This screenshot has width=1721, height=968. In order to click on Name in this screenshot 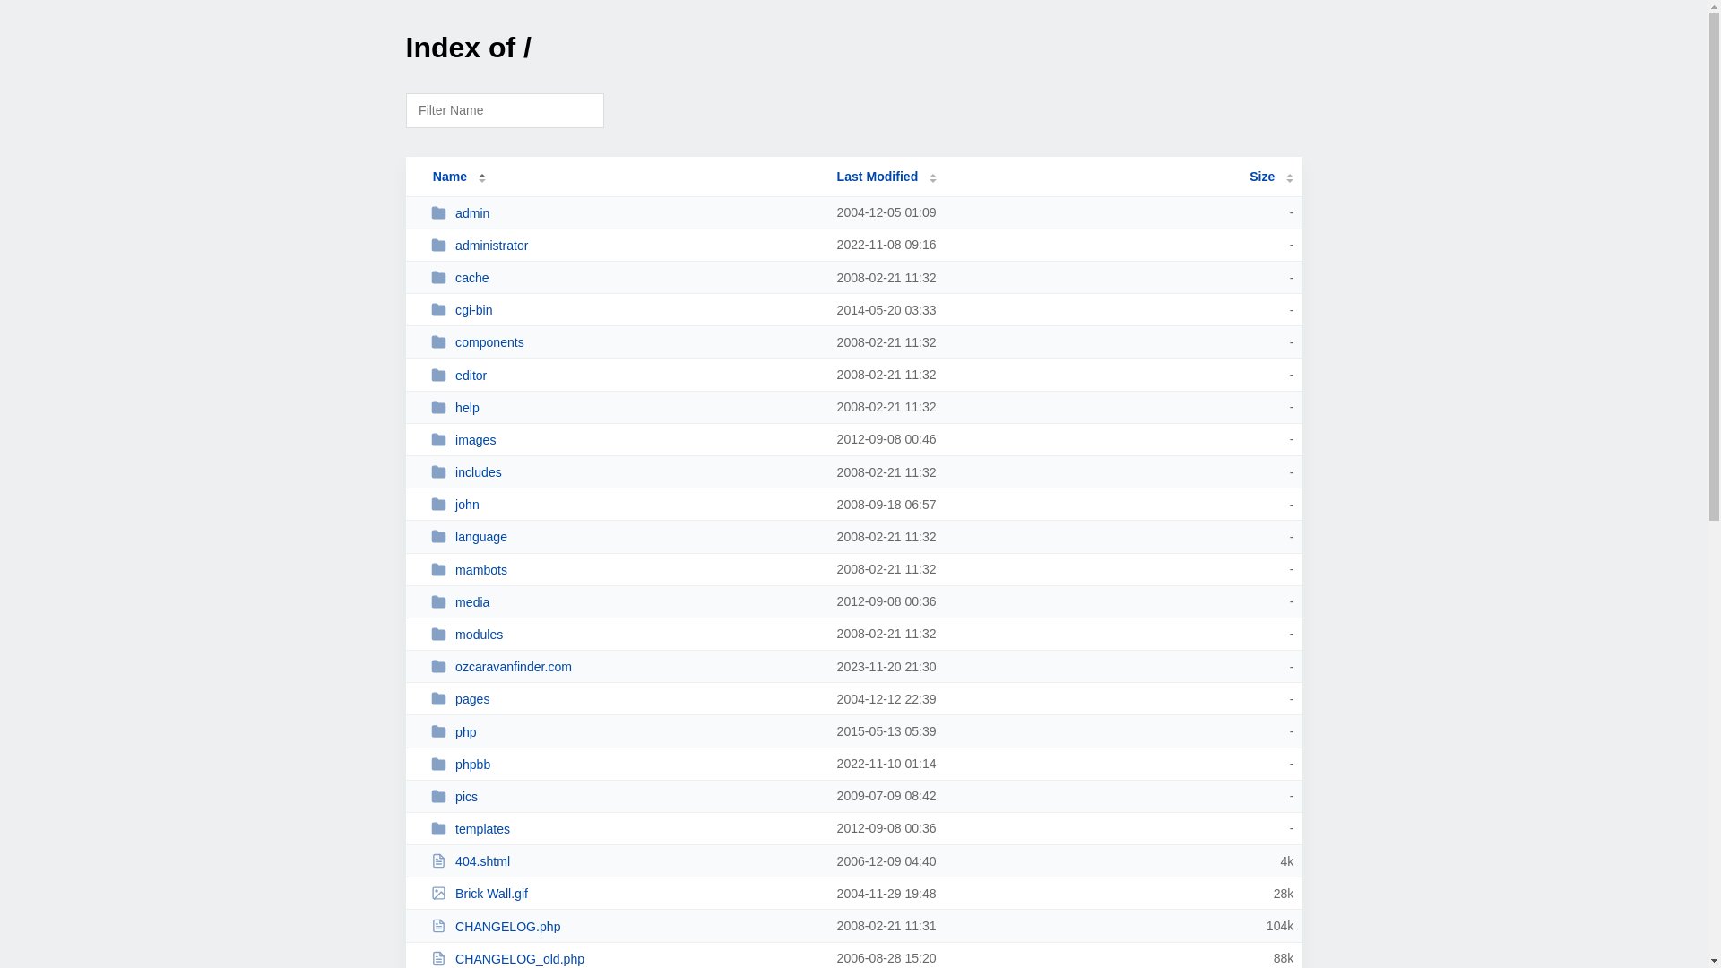, I will do `click(450, 177)`.